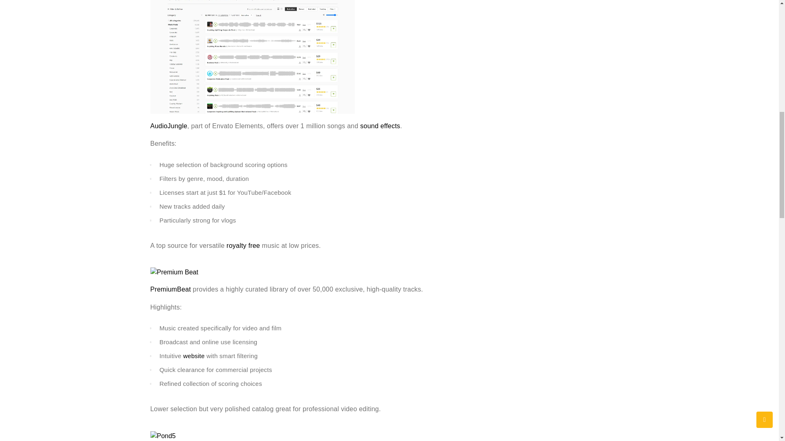  I want to click on sound effects, so click(380, 126).